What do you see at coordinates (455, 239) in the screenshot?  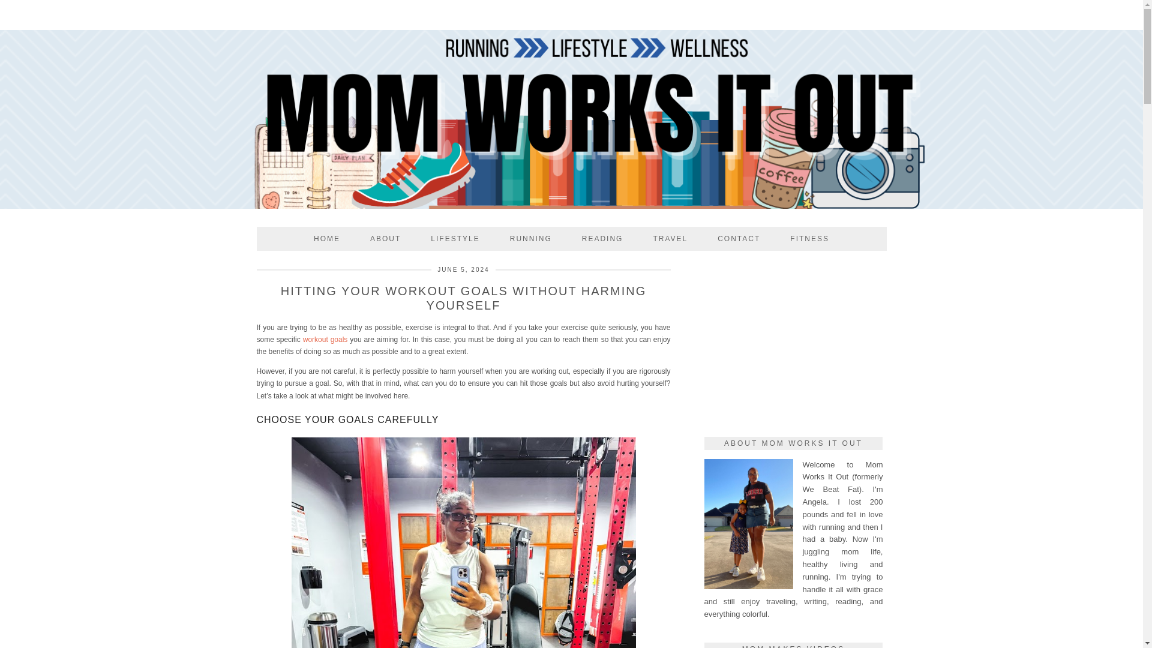 I see `LIFESTYLE` at bounding box center [455, 239].